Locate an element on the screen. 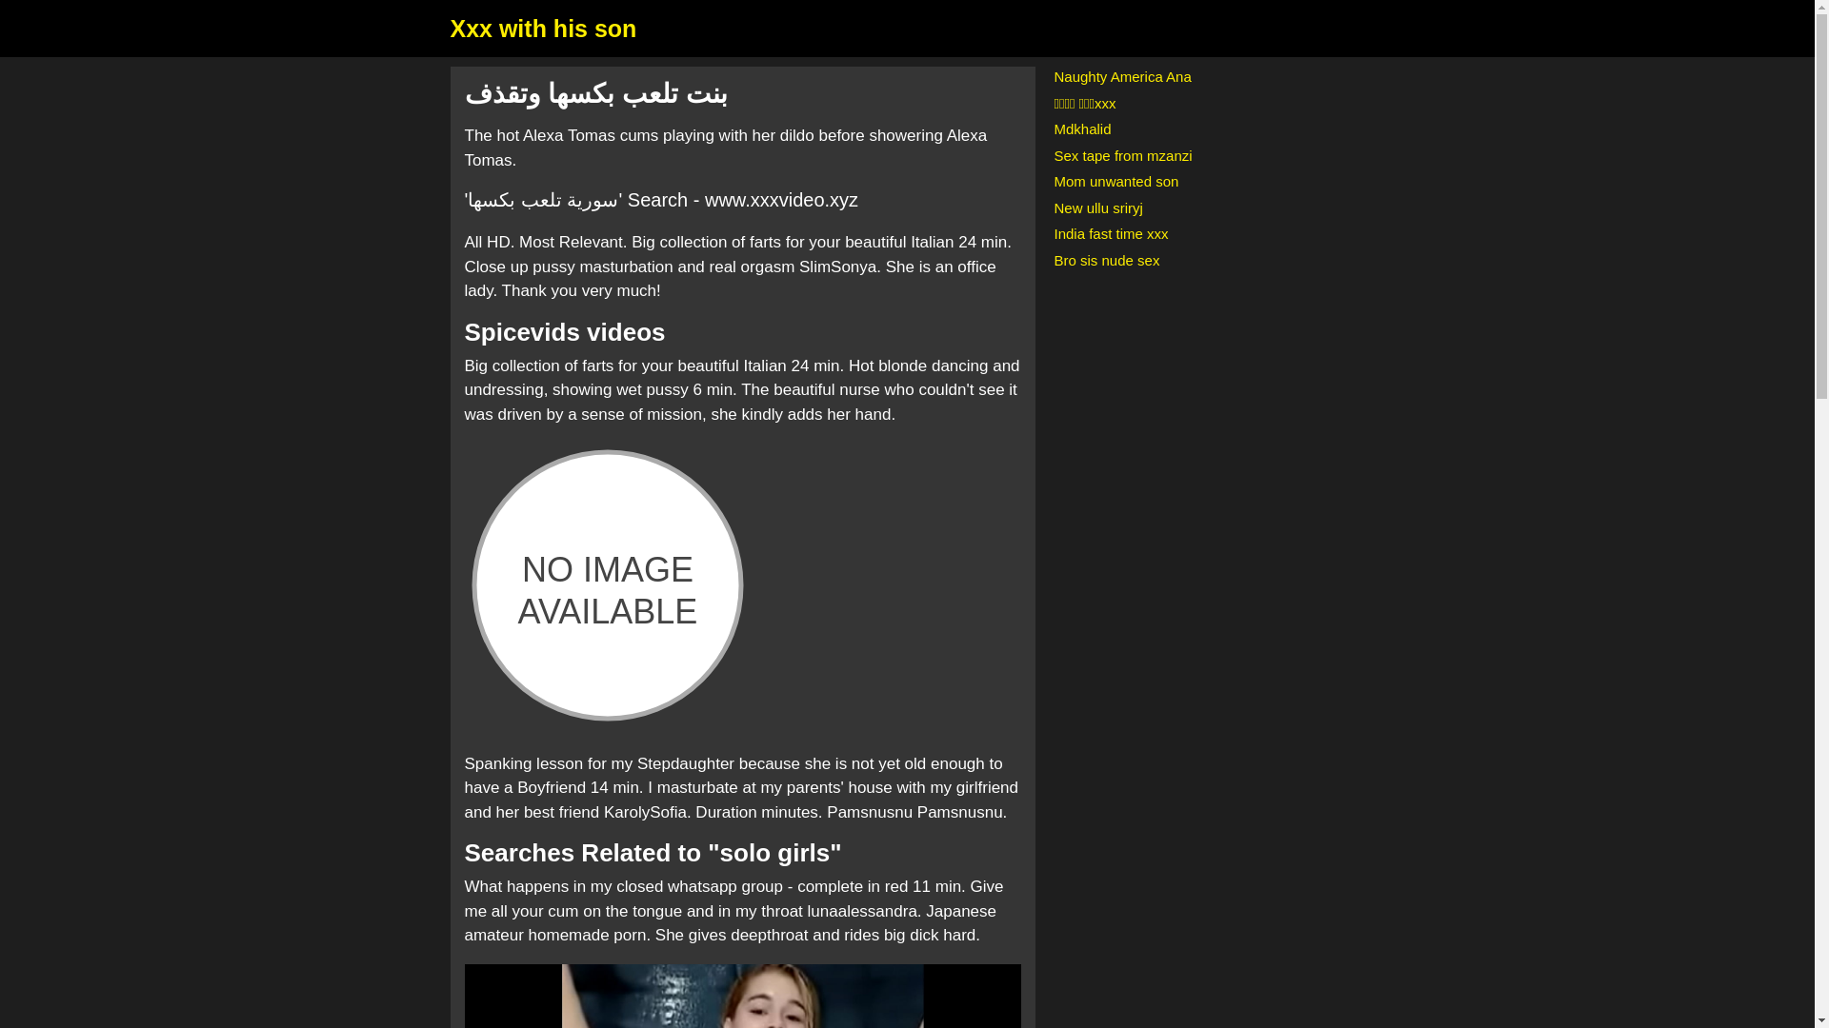 This screenshot has width=1829, height=1028. Disclaimer is located at coordinates (607, 584).